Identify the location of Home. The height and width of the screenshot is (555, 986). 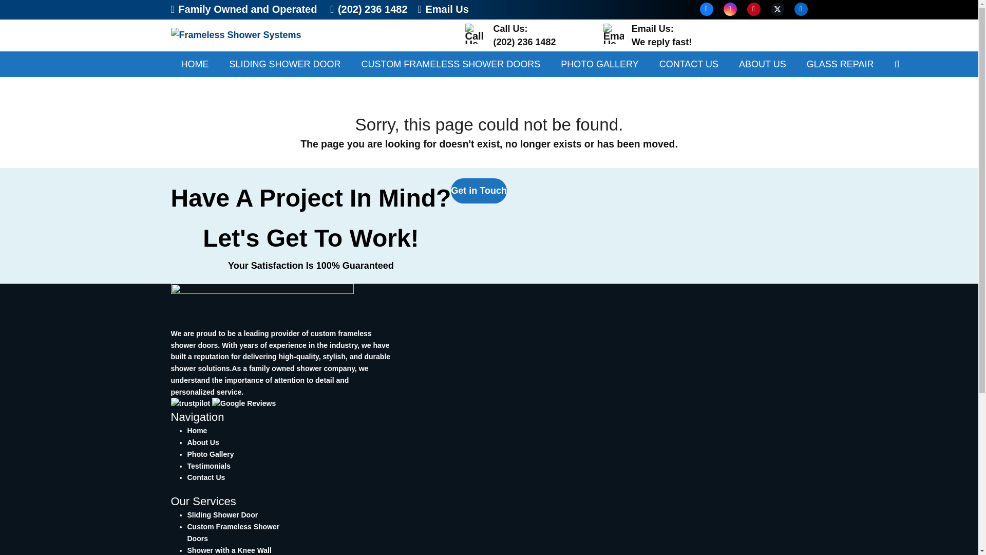
(688, 64).